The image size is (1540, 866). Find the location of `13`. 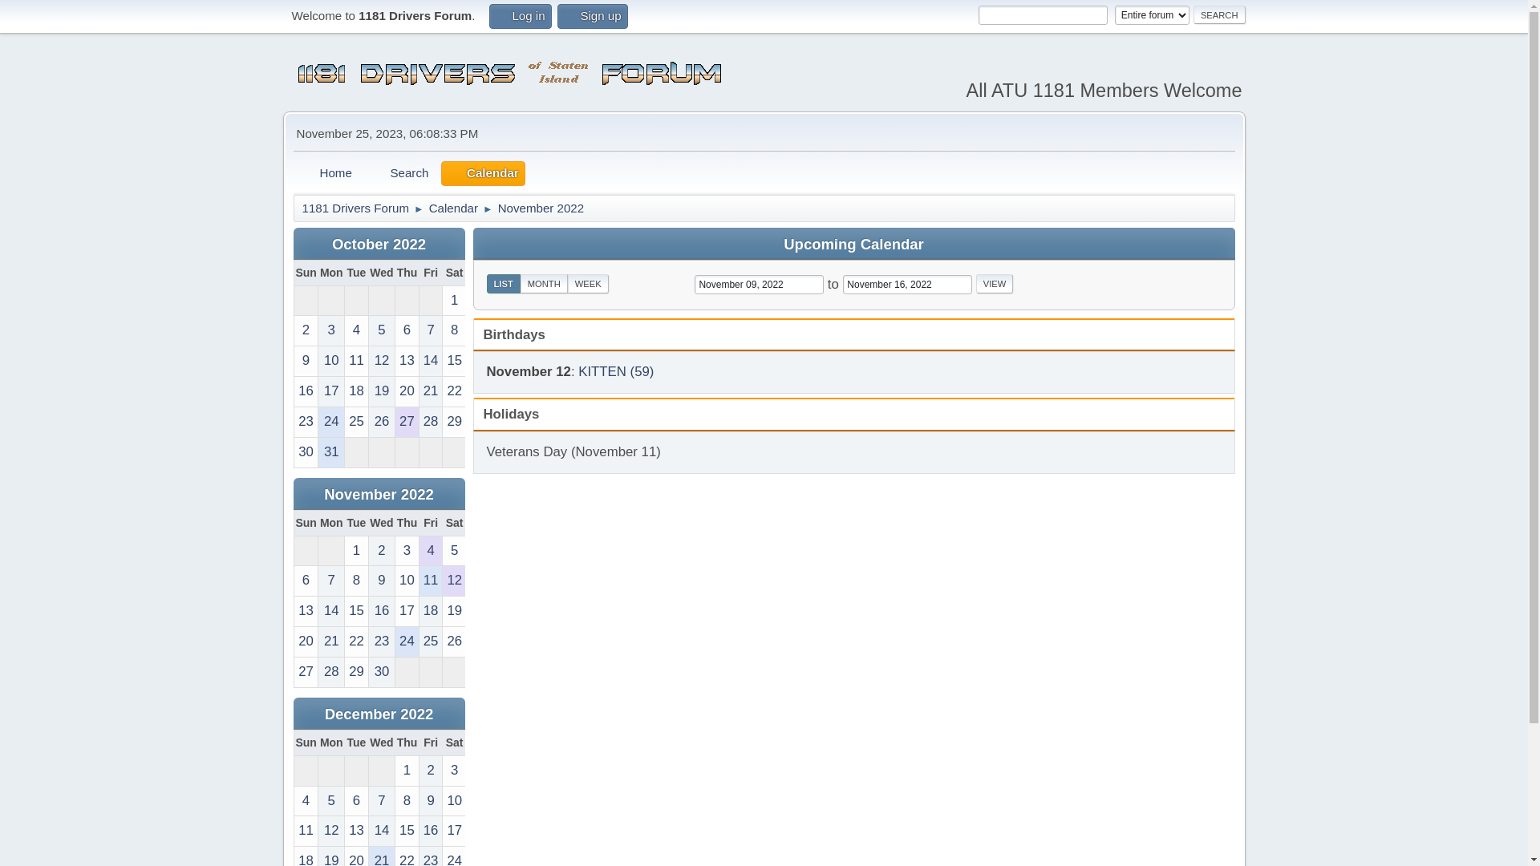

13 is located at coordinates (306, 611).